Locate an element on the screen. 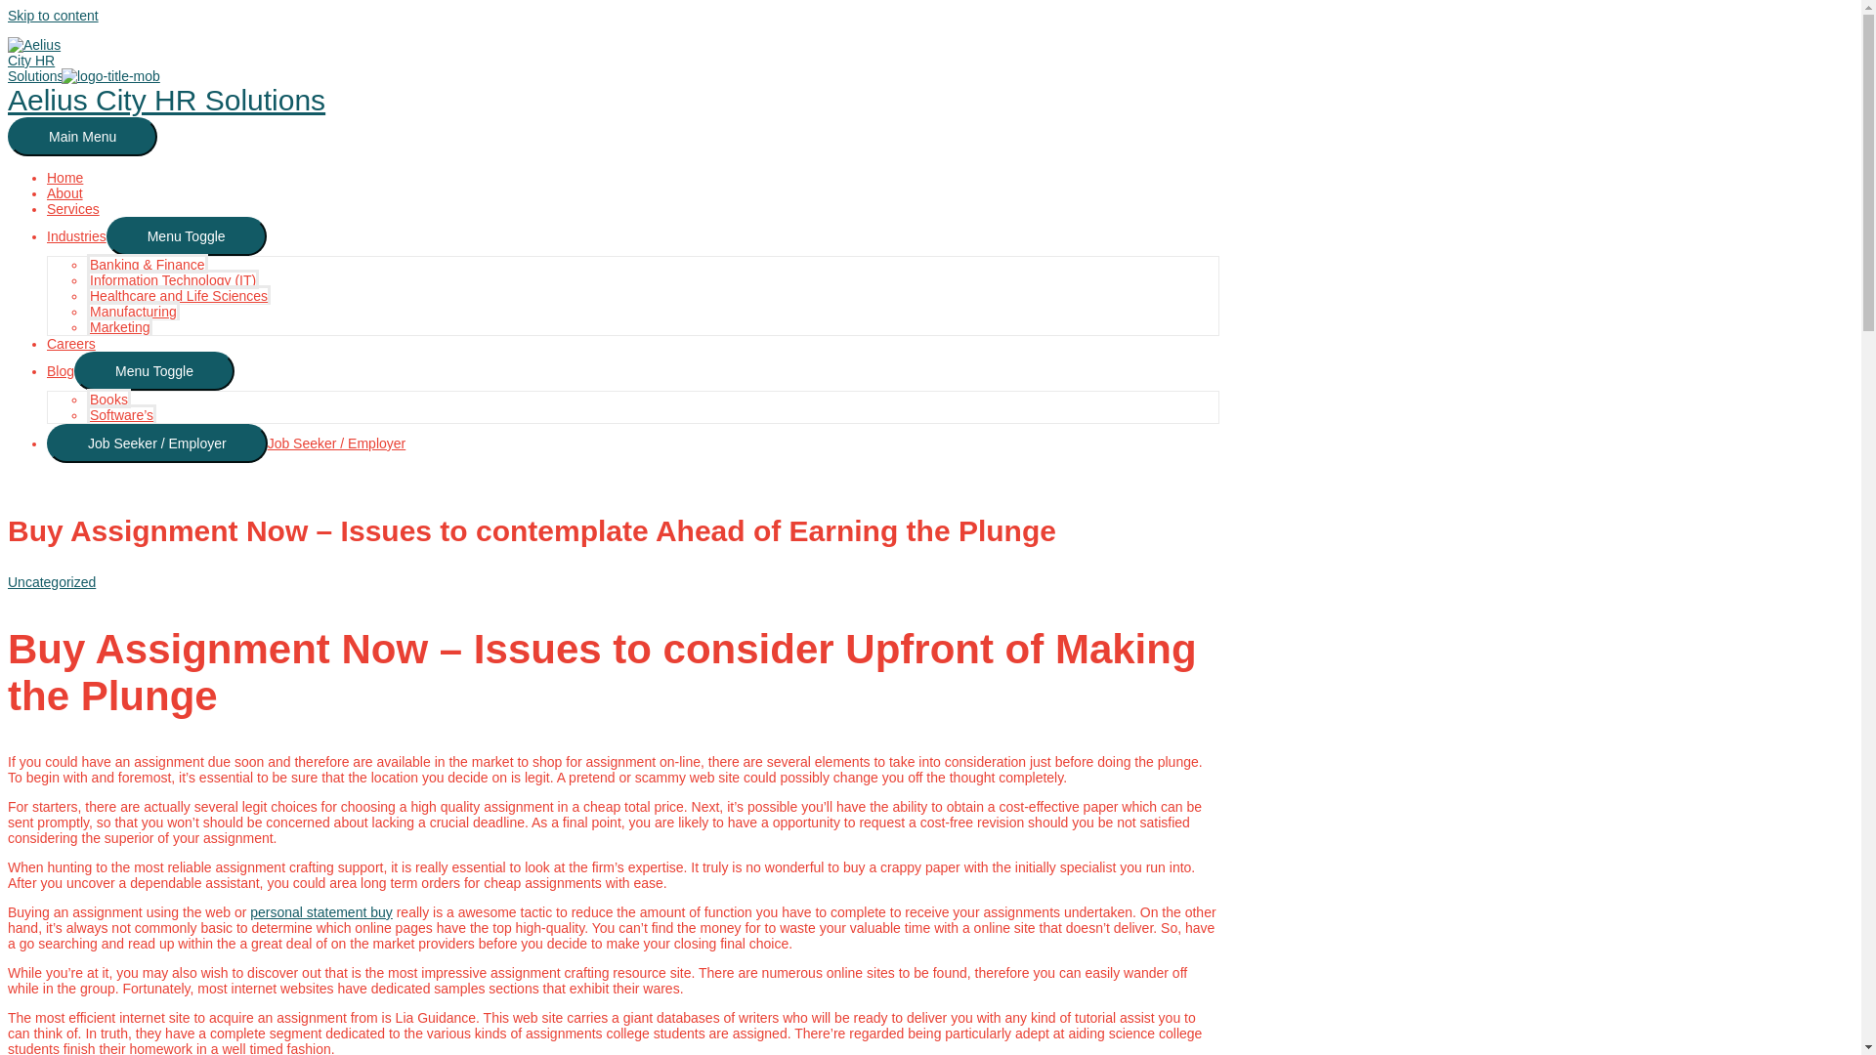  Skip to content is located at coordinates (53, 15).